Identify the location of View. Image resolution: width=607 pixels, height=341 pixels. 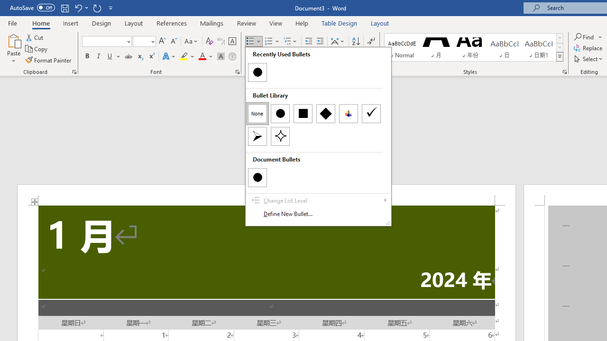
(276, 23).